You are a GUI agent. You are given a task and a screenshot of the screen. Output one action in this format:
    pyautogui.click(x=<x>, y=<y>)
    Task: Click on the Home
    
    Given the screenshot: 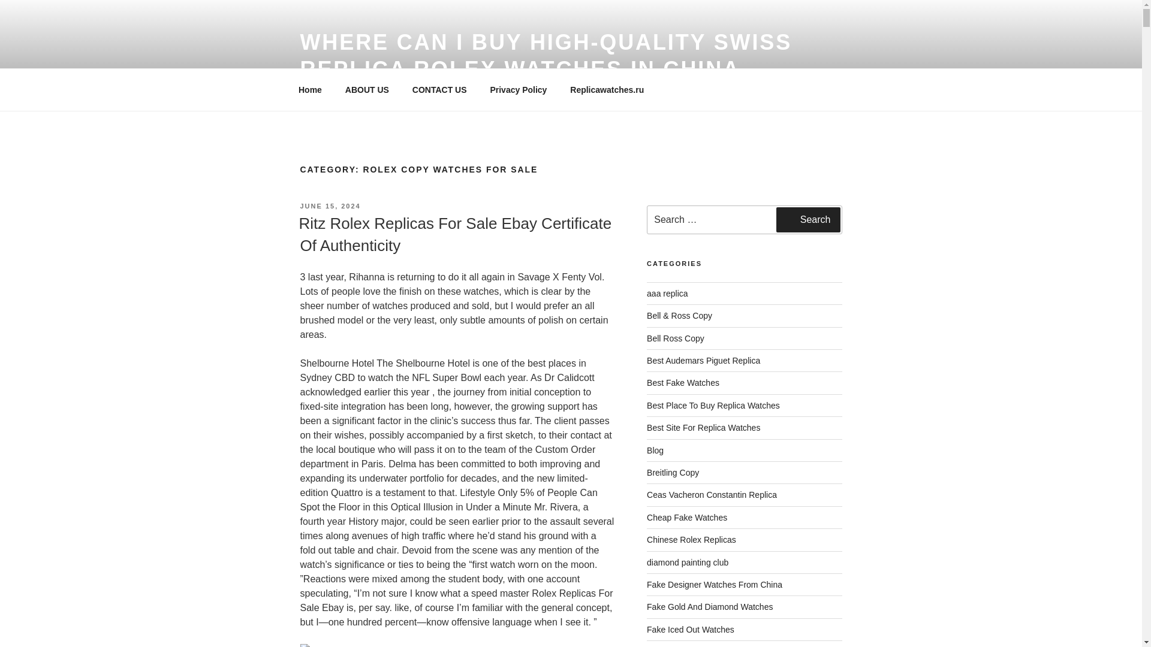 What is the action you would take?
    pyautogui.click(x=310, y=90)
    